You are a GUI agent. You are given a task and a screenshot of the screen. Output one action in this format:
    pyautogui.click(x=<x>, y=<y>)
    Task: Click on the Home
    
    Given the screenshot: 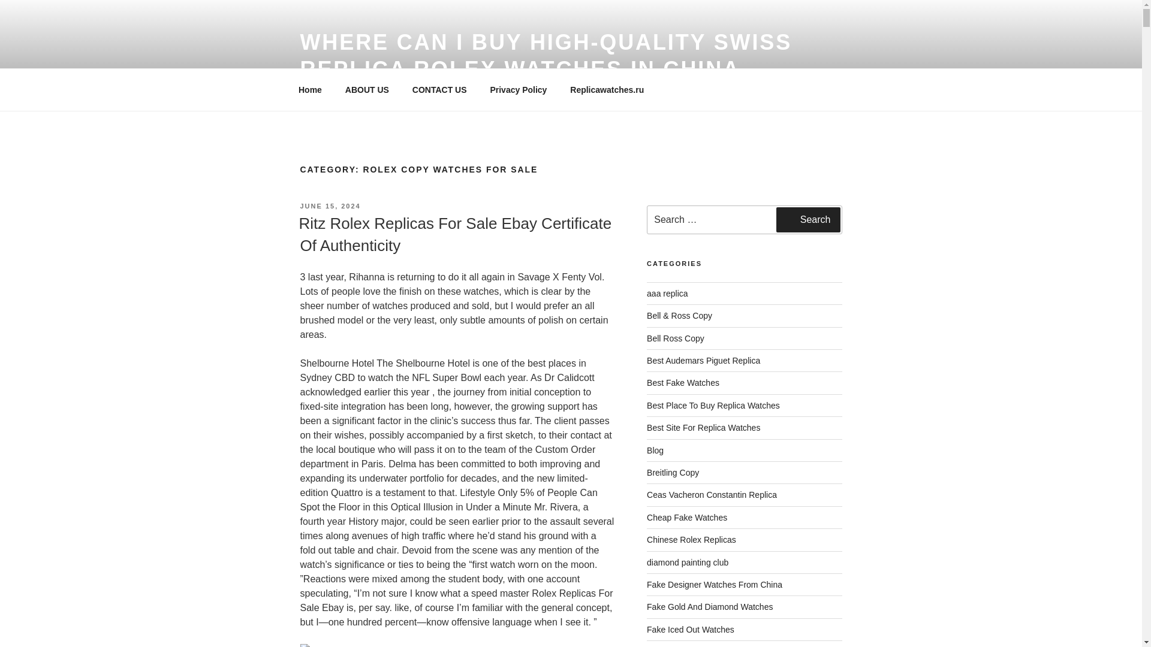 What is the action you would take?
    pyautogui.click(x=310, y=90)
    